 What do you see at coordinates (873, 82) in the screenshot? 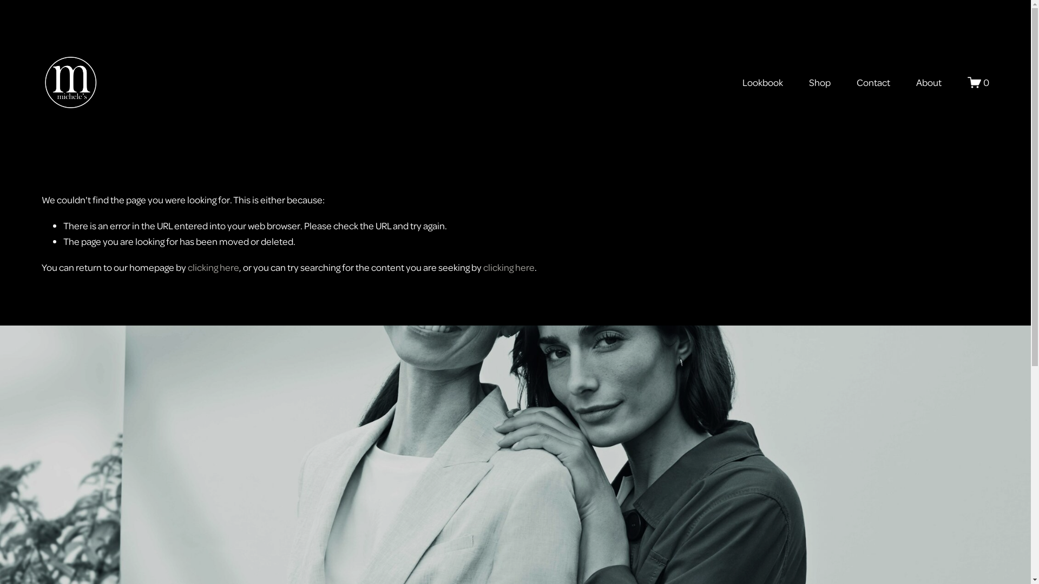
I see `Contact` at bounding box center [873, 82].